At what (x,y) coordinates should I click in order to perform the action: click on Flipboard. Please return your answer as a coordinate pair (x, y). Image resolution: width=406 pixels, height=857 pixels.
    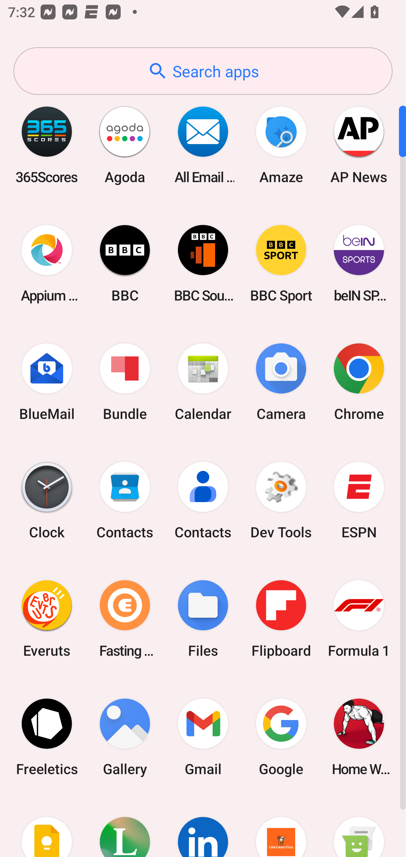
    Looking at the image, I should click on (281, 619).